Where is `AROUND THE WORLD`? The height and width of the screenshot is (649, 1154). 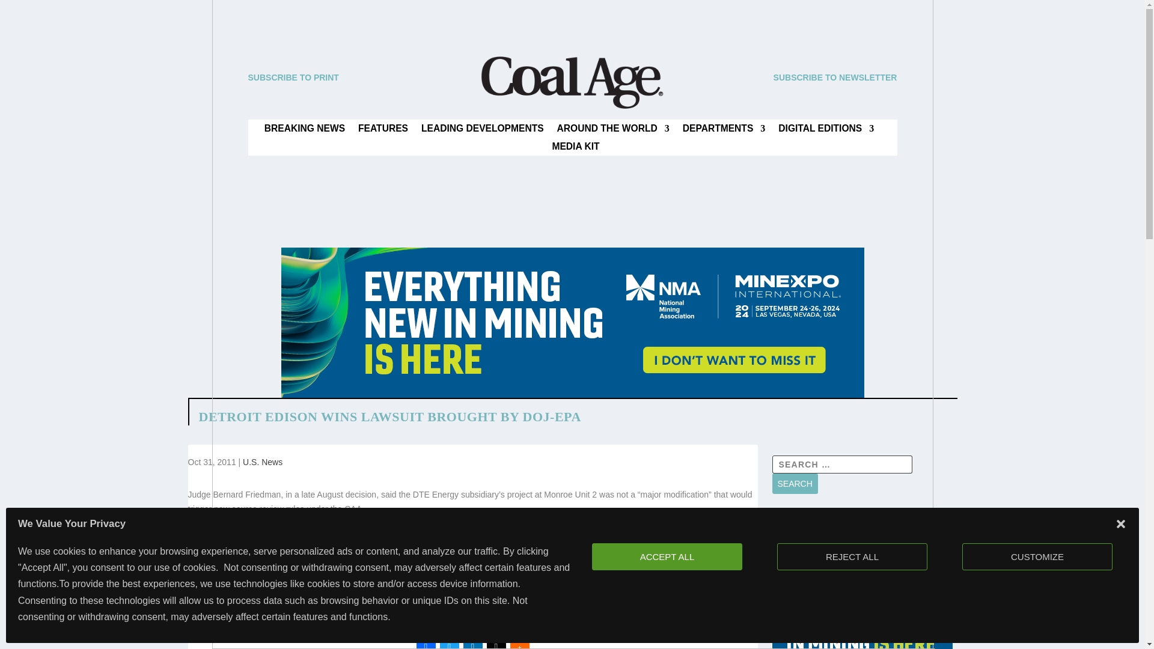
AROUND THE WORLD is located at coordinates (613, 131).